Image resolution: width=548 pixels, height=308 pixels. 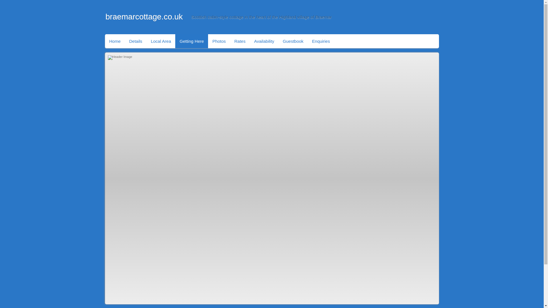 What do you see at coordinates (321, 41) in the screenshot?
I see `Enquiries` at bounding box center [321, 41].